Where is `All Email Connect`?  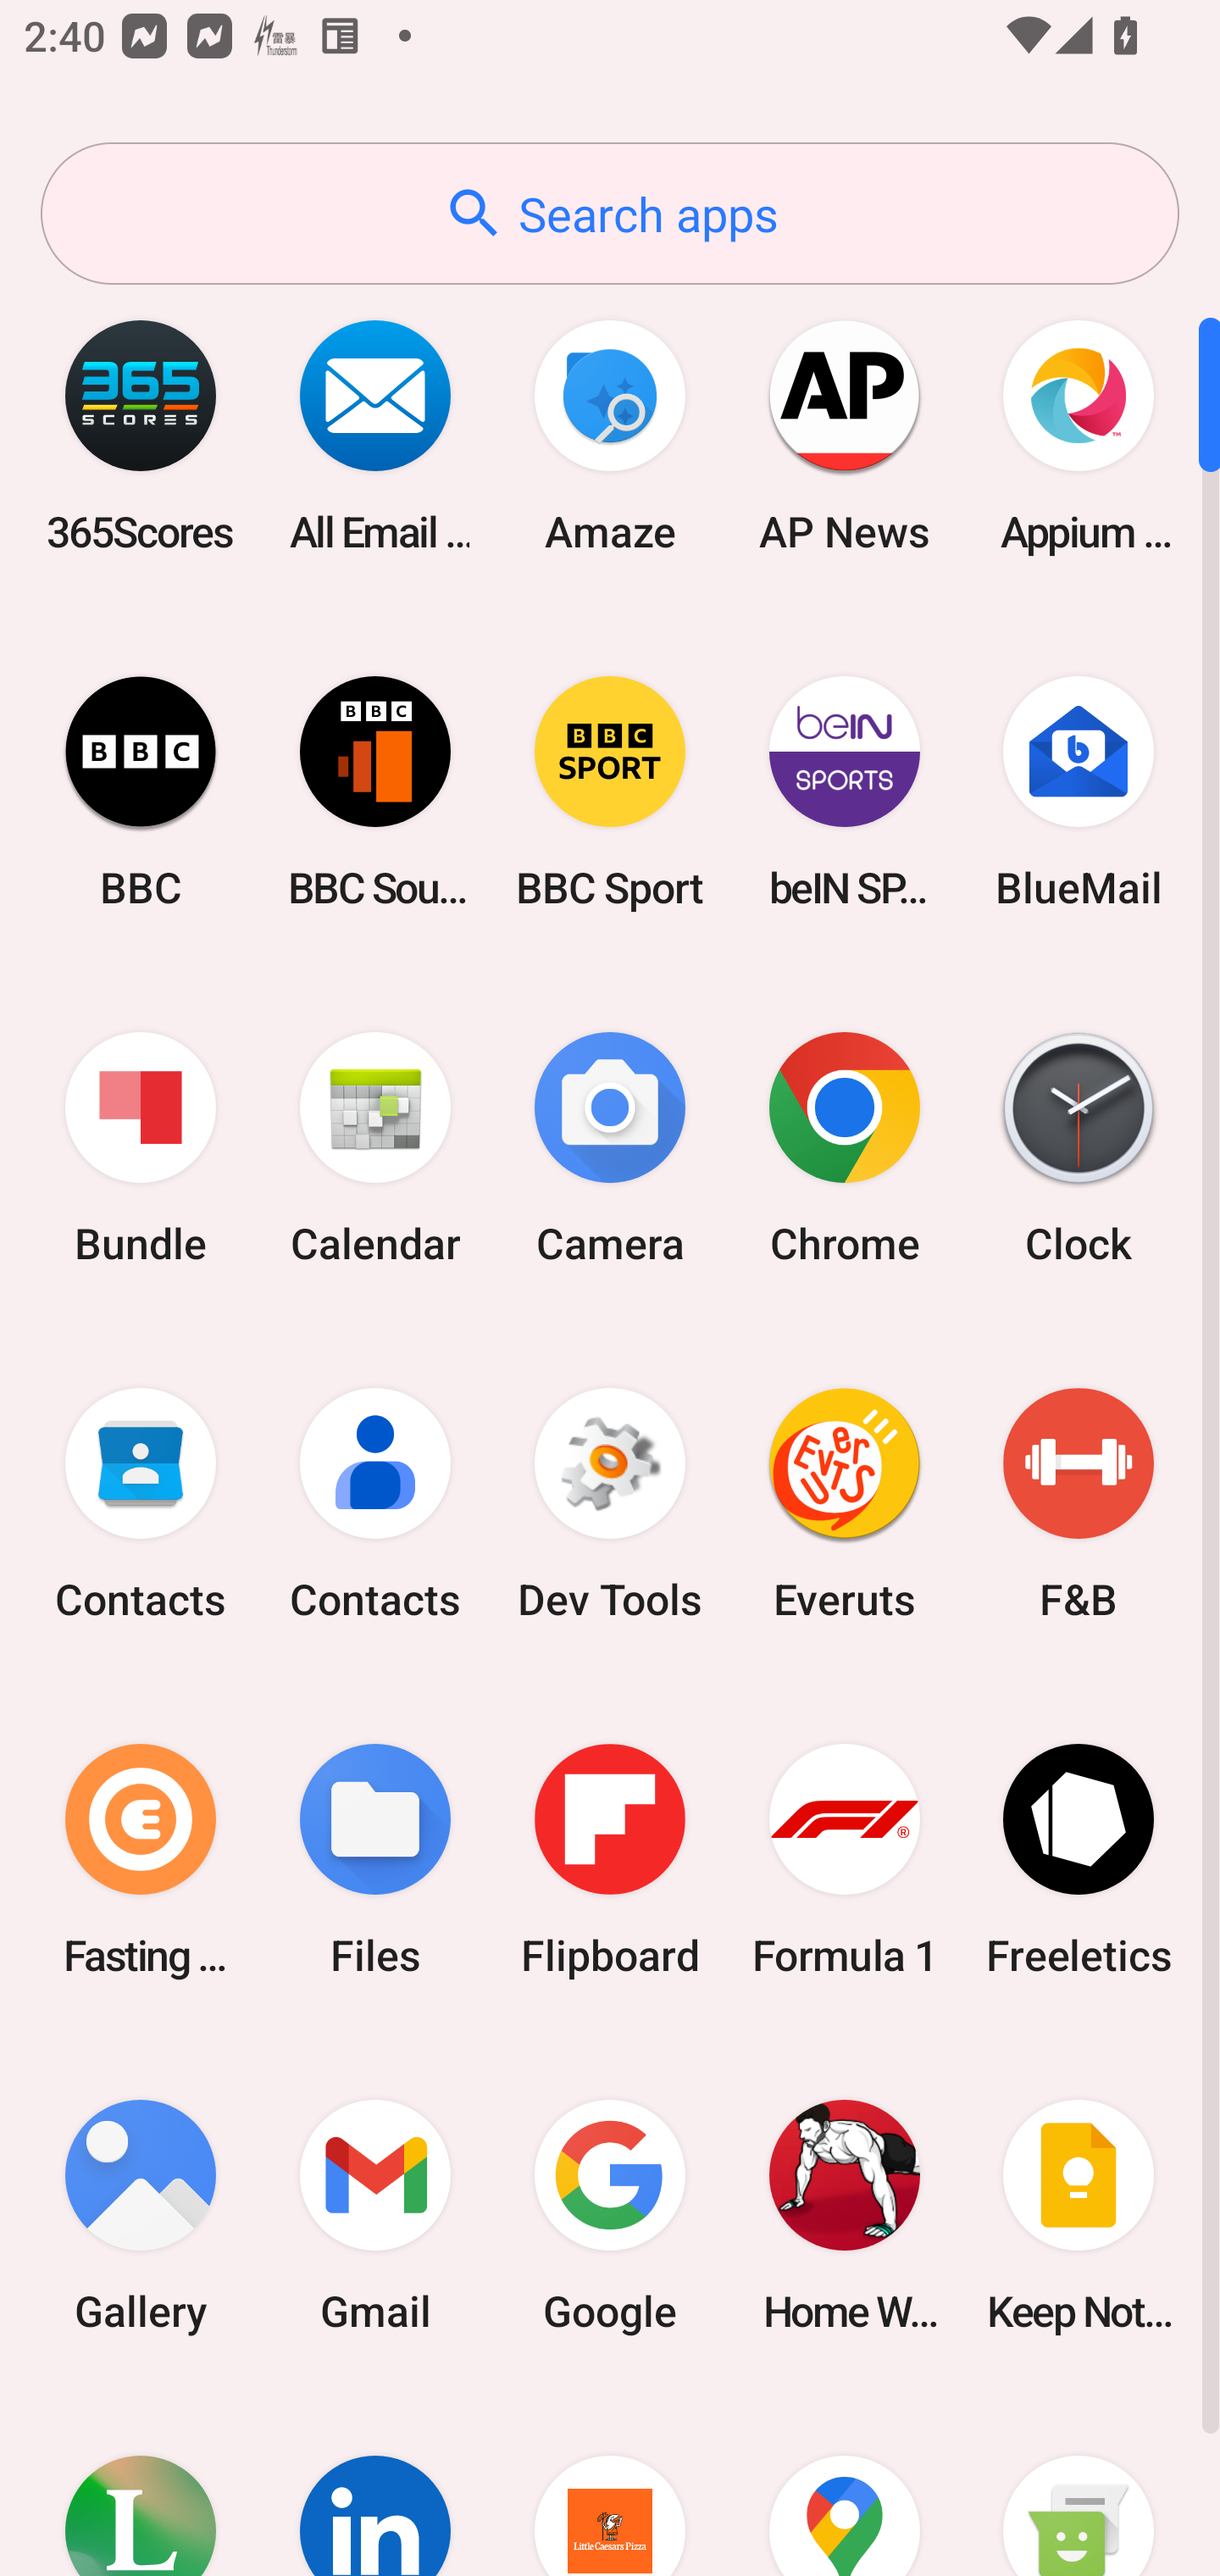
All Email Connect is located at coordinates (375, 436).